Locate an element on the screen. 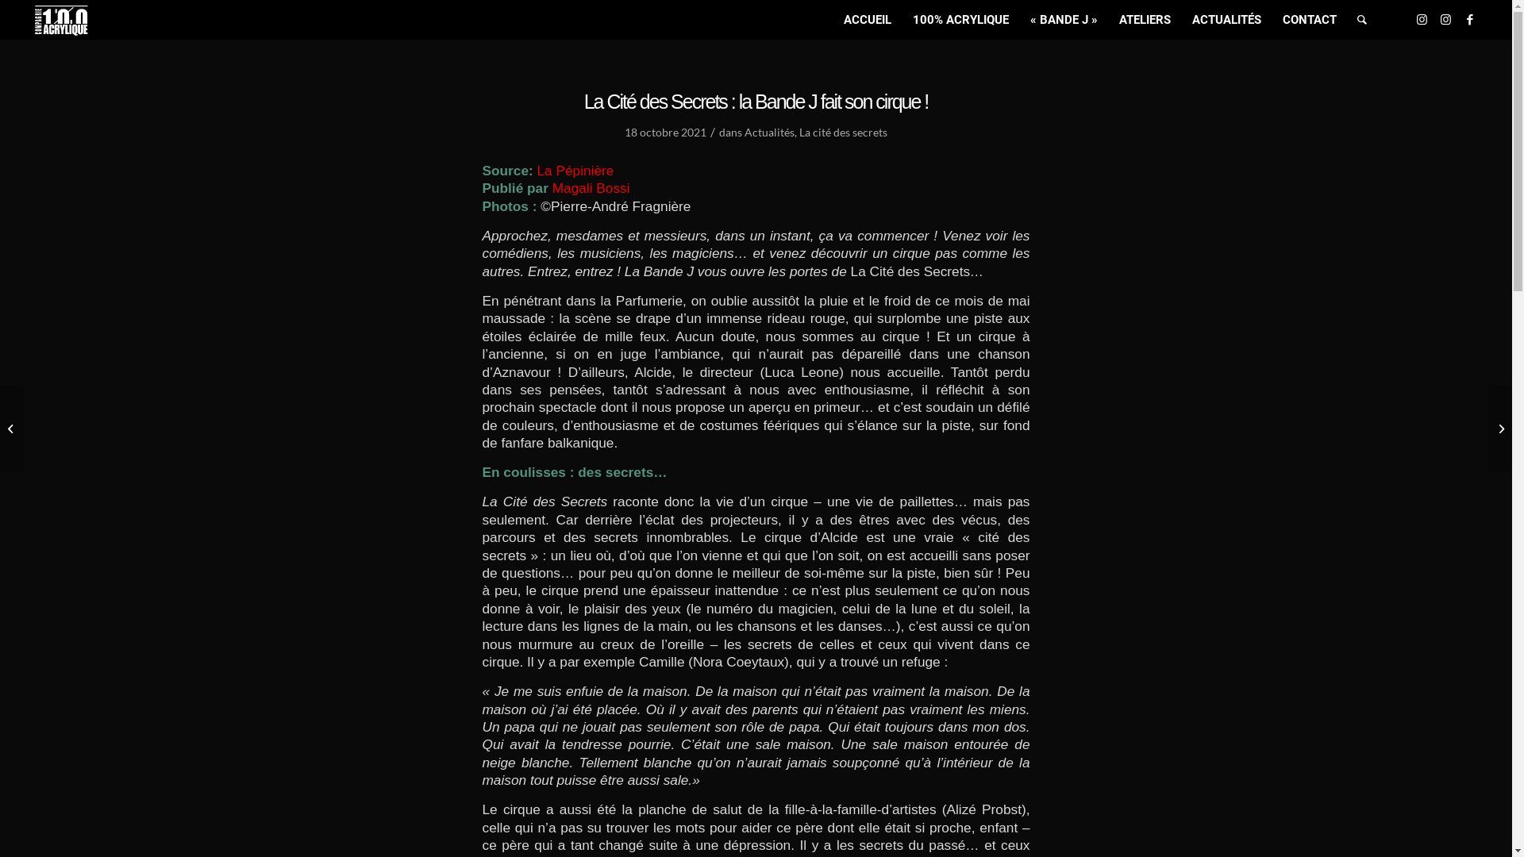 This screenshot has height=857, width=1524. Instagram is located at coordinates (1422, 19).